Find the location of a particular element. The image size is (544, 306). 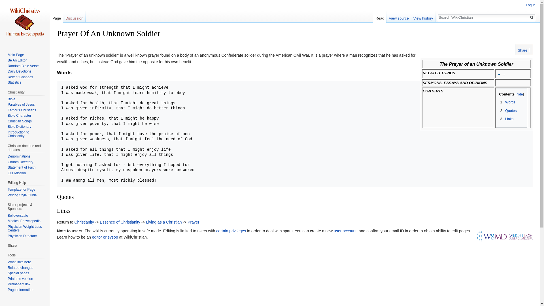

Essence of Christianity is located at coordinates (120, 222).